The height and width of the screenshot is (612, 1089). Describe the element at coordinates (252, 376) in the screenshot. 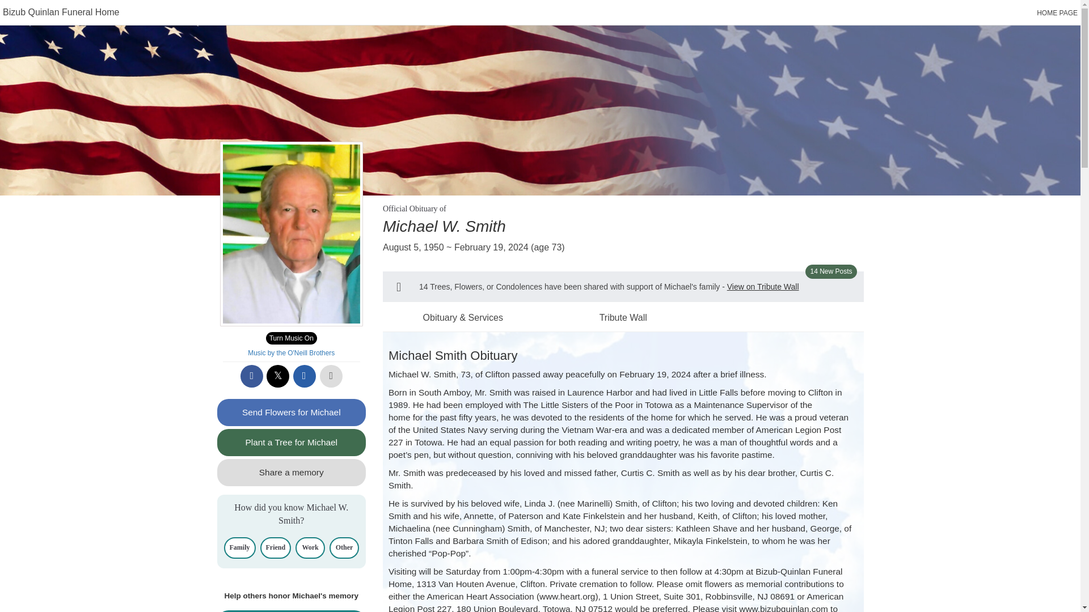

I see `Share to Facebook` at that location.